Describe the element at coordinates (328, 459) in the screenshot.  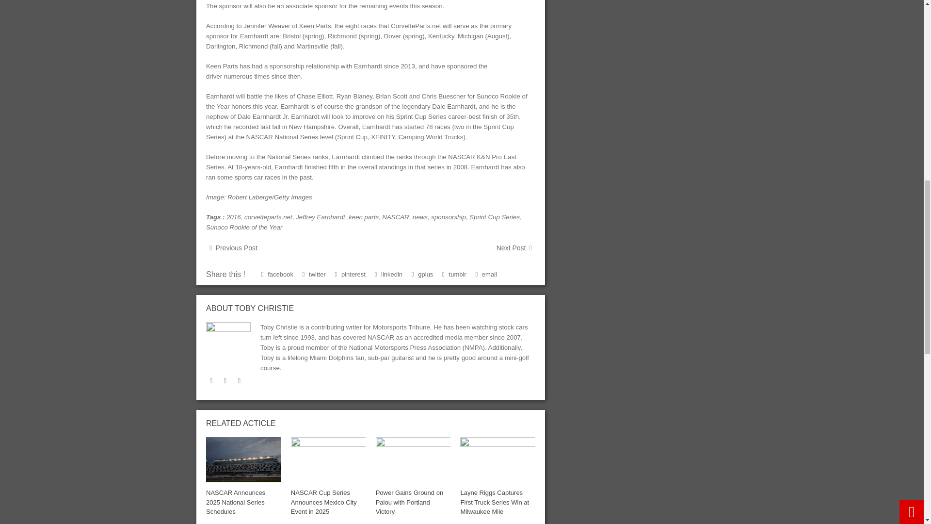
I see `NASCAR Cup Series Announces Mexico City Event in 2025` at that location.